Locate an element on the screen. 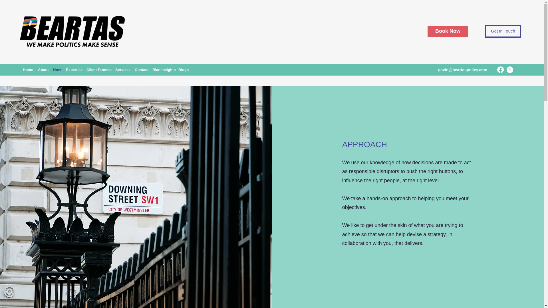 Image resolution: width=548 pixels, height=308 pixels. Home is located at coordinates (27, 70).